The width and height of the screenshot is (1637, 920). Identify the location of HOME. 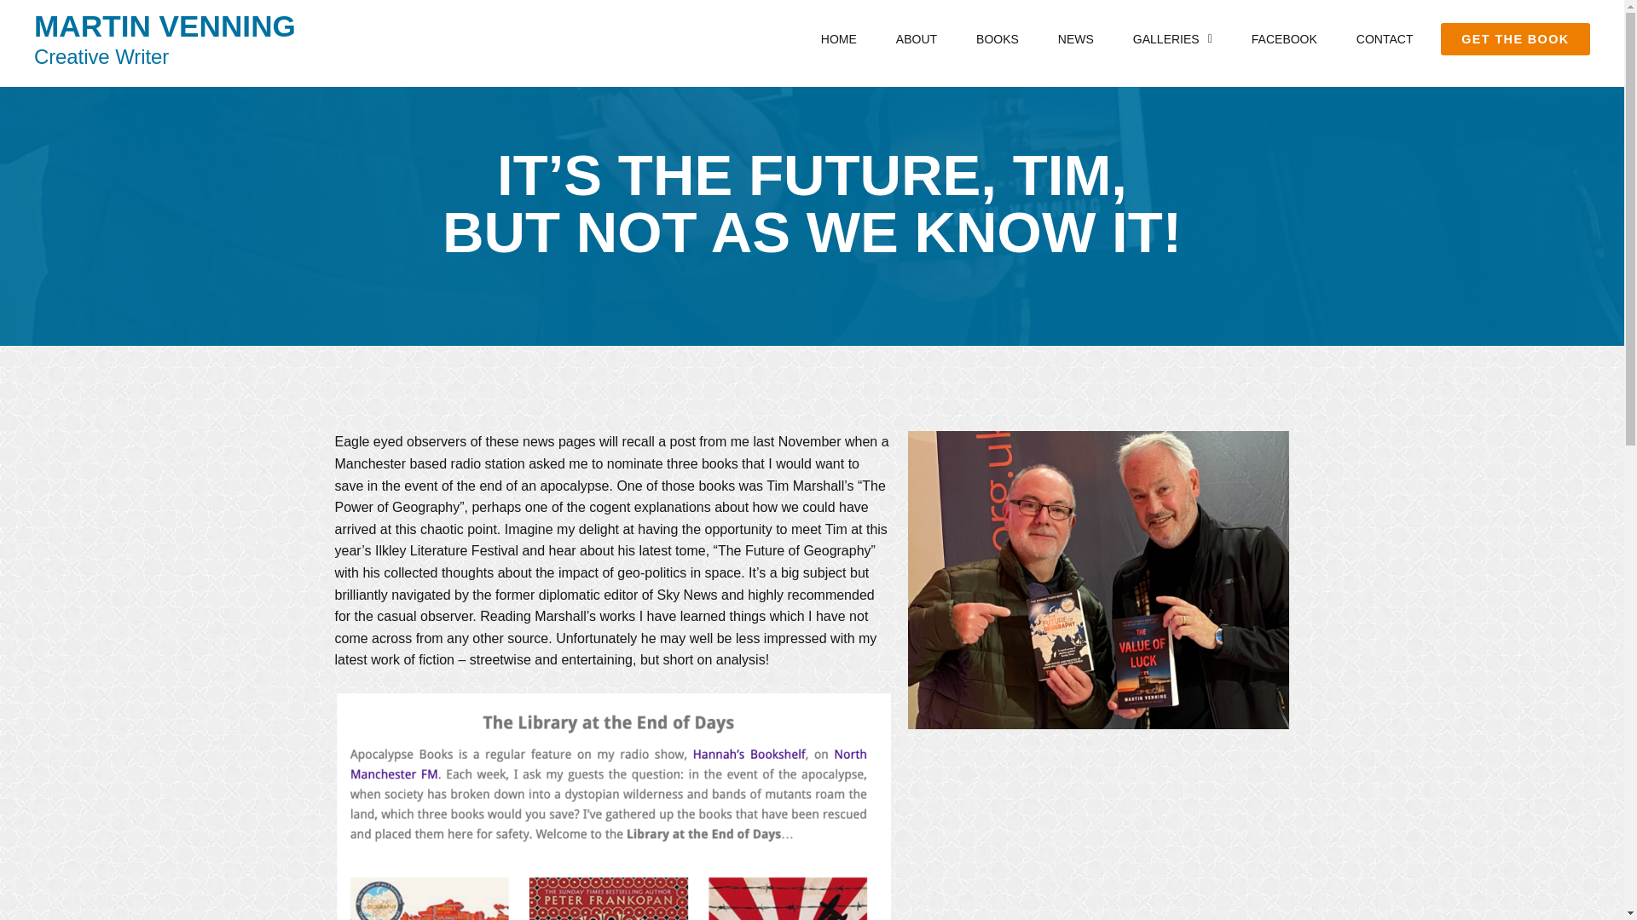
(839, 39).